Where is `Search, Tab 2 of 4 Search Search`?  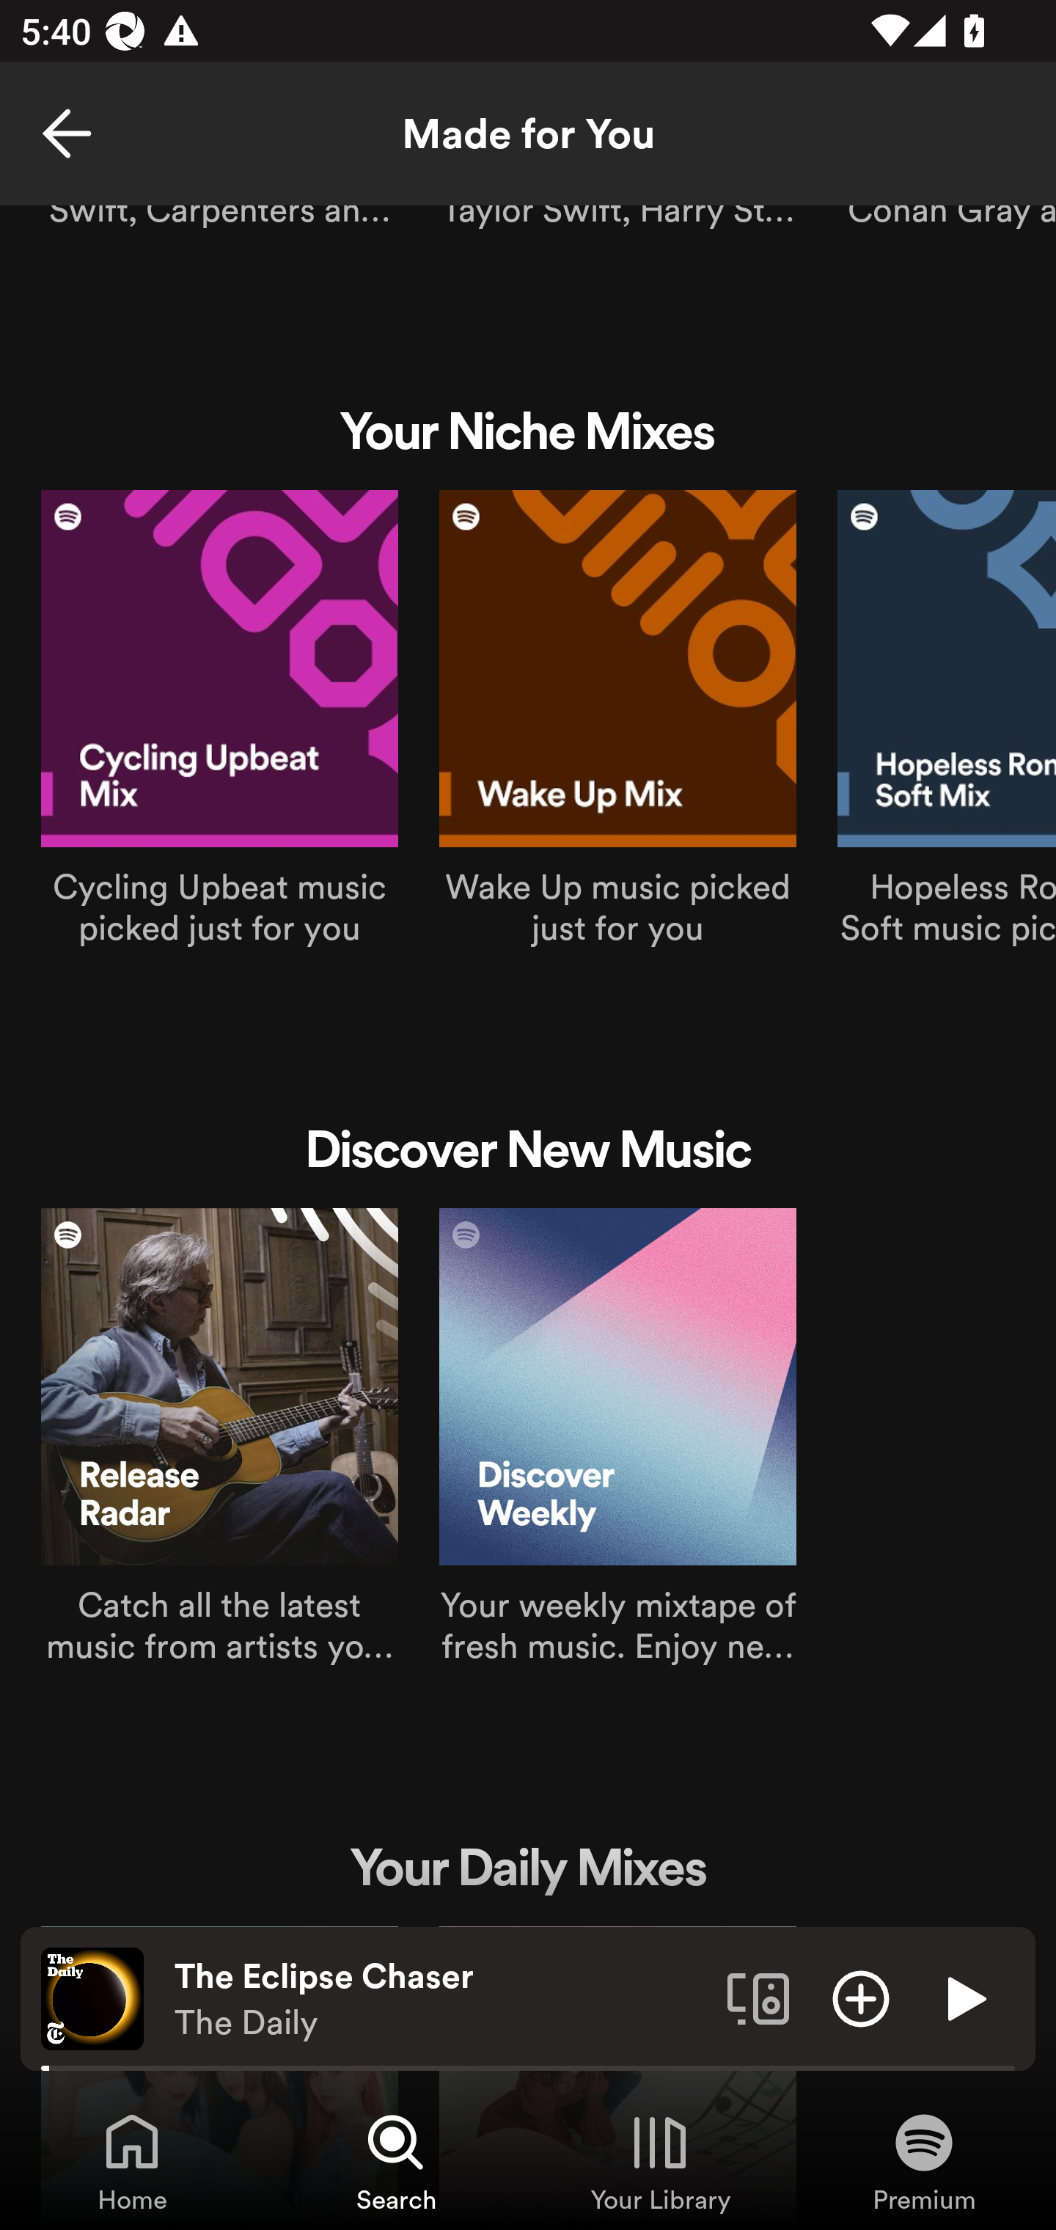 Search, Tab 2 of 4 Search Search is located at coordinates (396, 2161).